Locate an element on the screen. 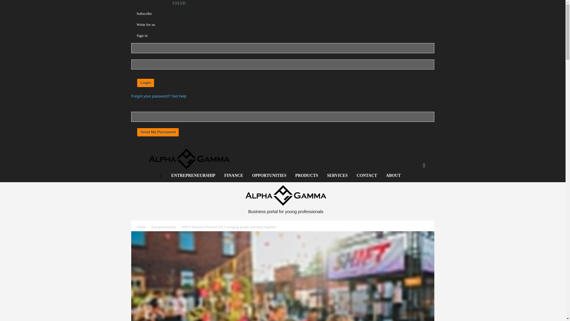  AlphaGamma - Business portal for young professionals is located at coordinates (189, 159).